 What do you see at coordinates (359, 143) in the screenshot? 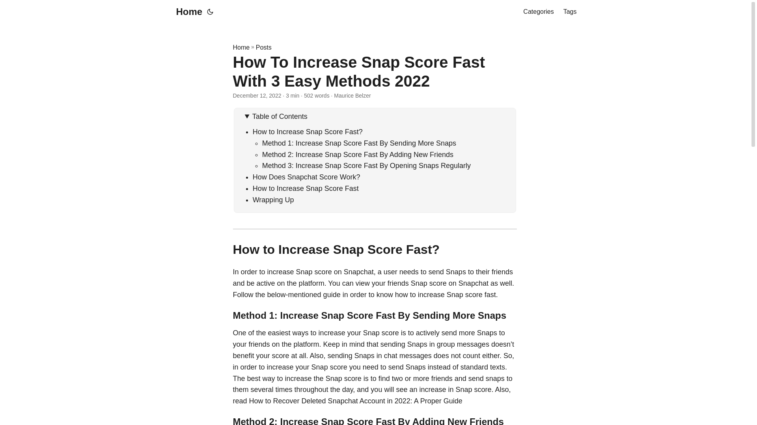
I see `Method 1: Increase Snap Score Fast By Sending More Snaps` at bounding box center [359, 143].